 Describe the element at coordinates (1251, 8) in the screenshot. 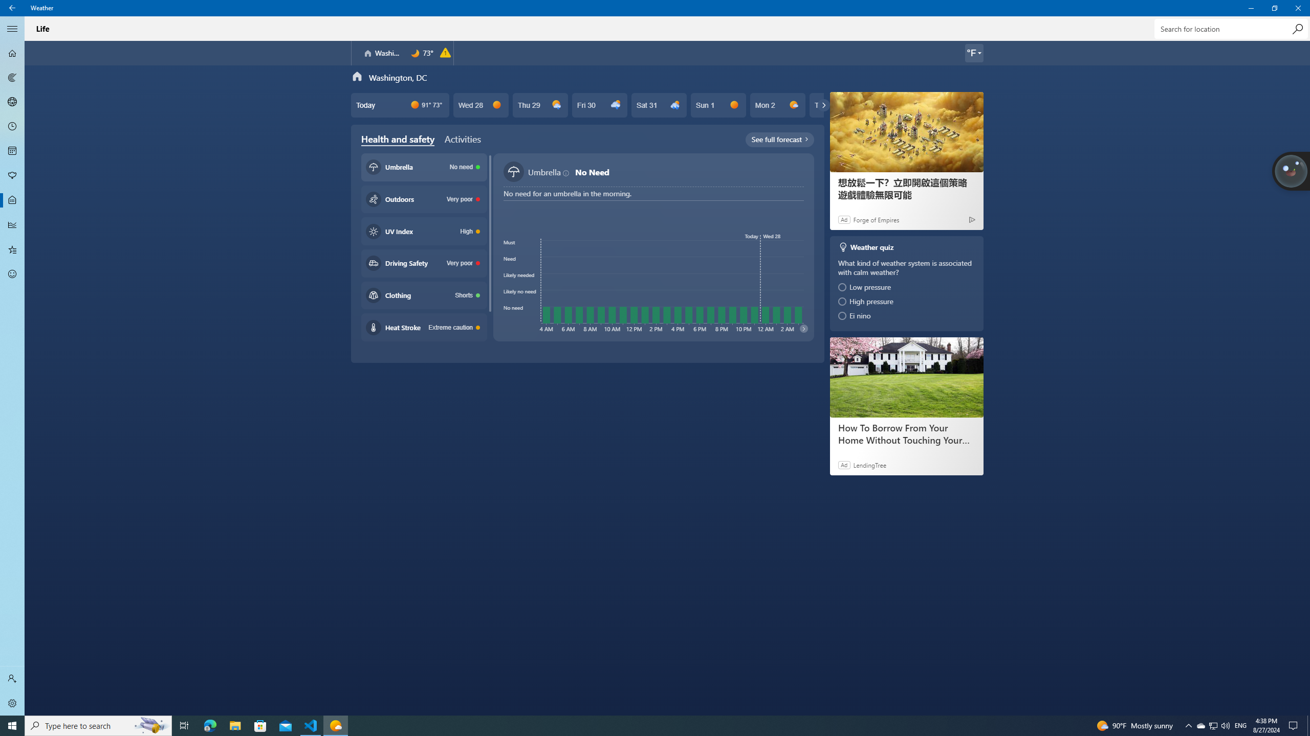

I see `Minimize Weather` at that location.